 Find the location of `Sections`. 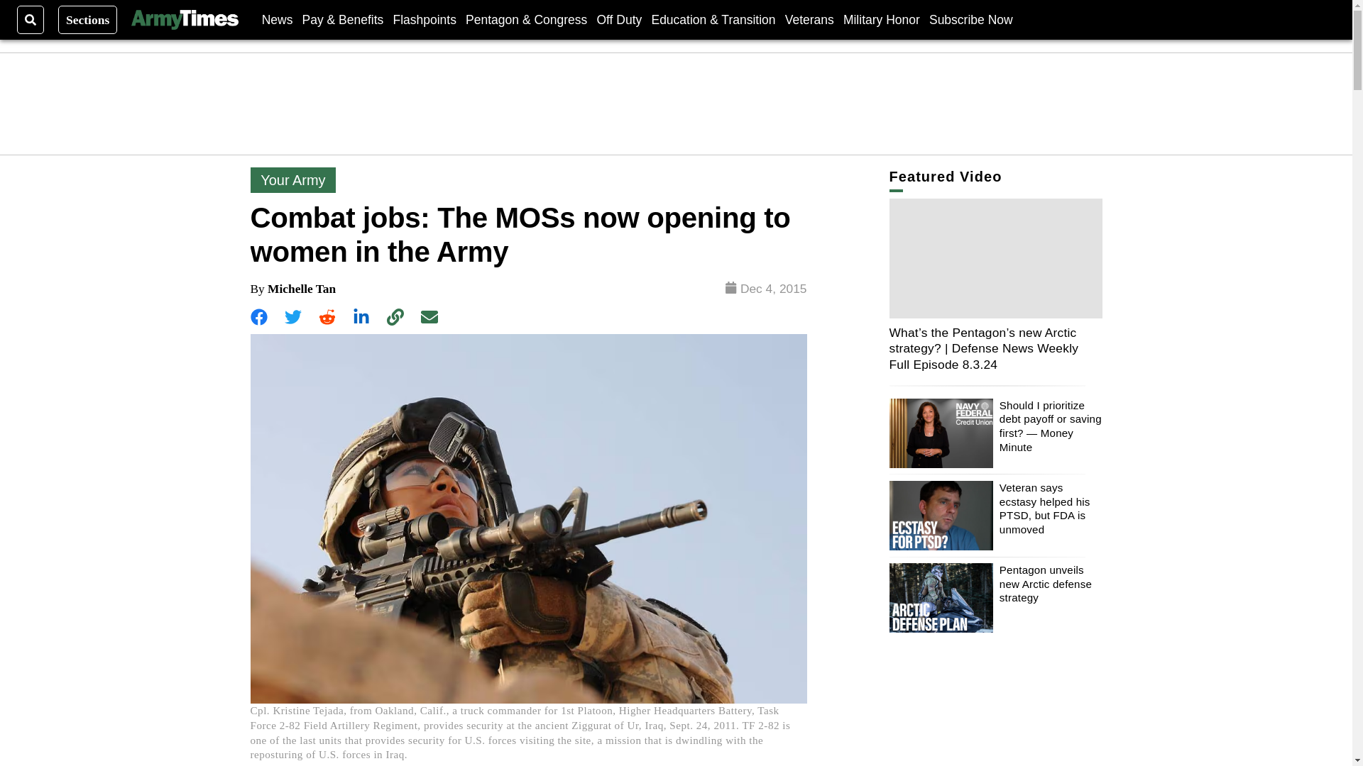

Sections is located at coordinates (88, 19).